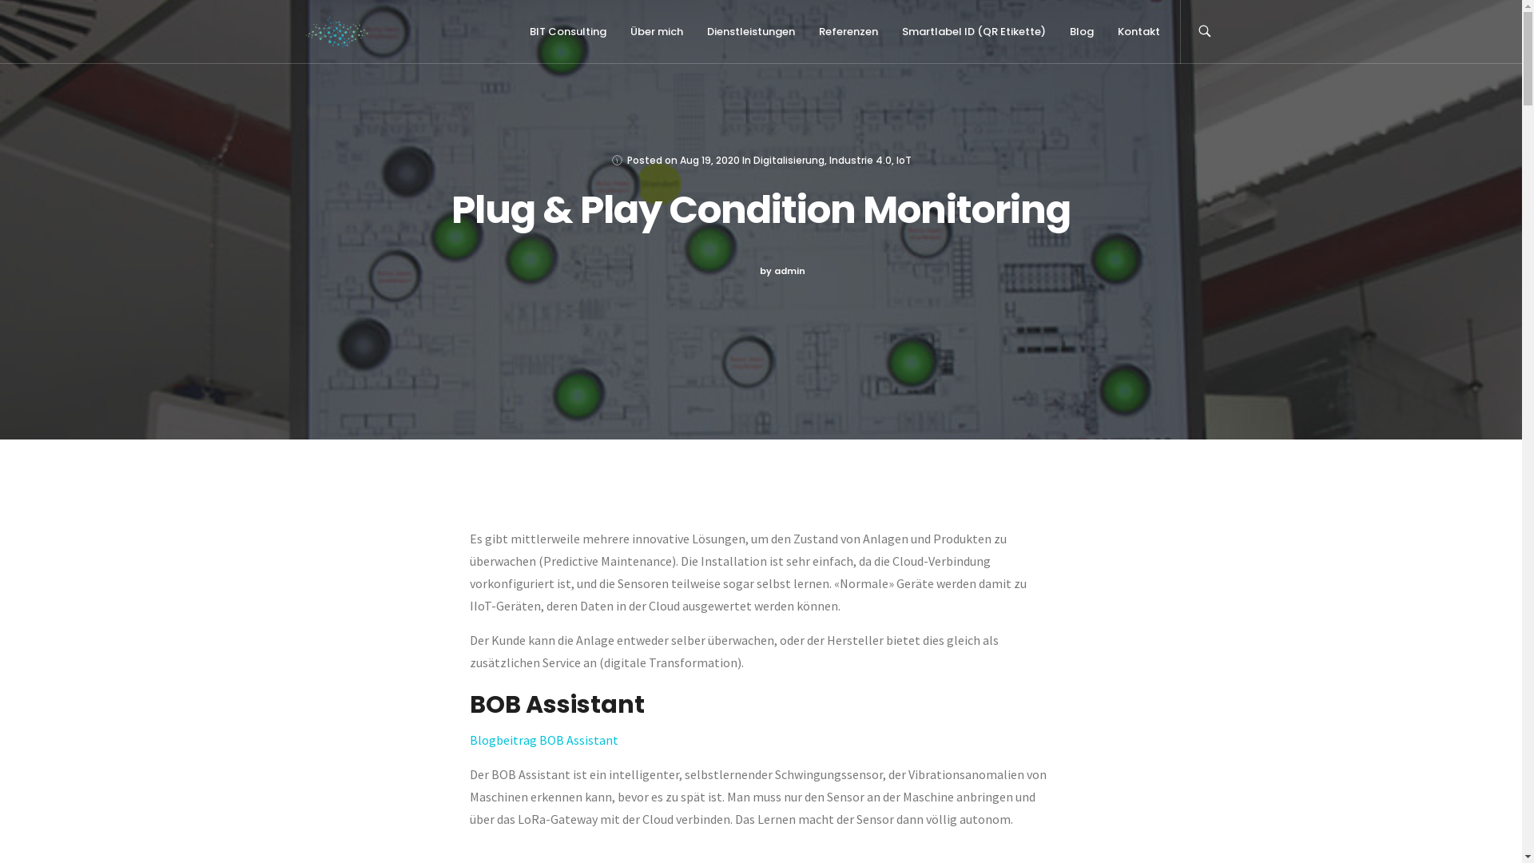 The width and height of the screenshot is (1534, 863). What do you see at coordinates (336, 572) in the screenshot?
I see `Referenzen` at bounding box center [336, 572].